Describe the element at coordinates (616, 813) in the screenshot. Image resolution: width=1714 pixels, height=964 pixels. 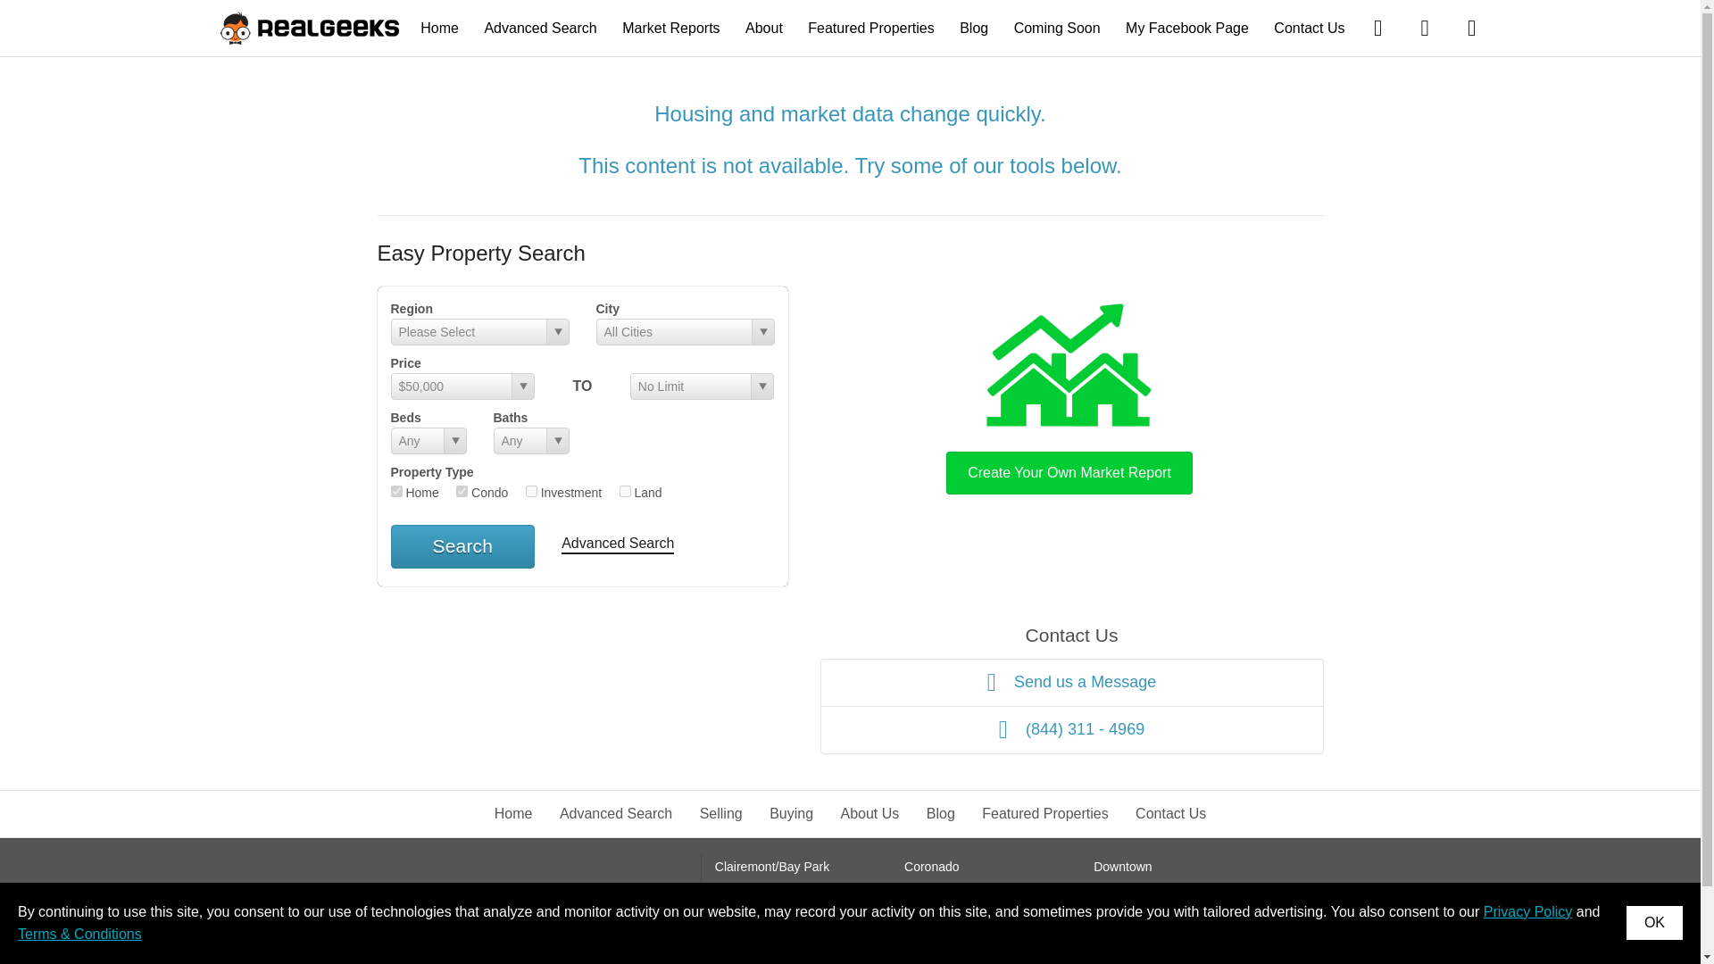
I see `Advanced Search` at that location.